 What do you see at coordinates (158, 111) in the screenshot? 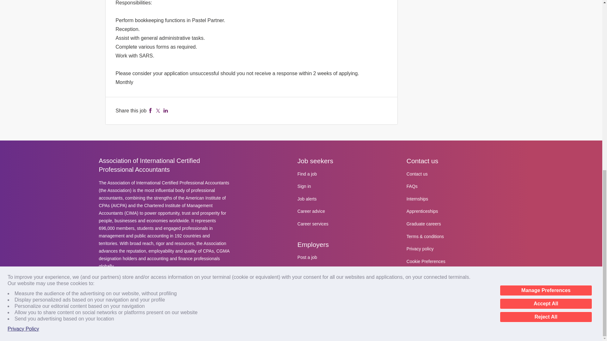
I see `Twitter` at bounding box center [158, 111].